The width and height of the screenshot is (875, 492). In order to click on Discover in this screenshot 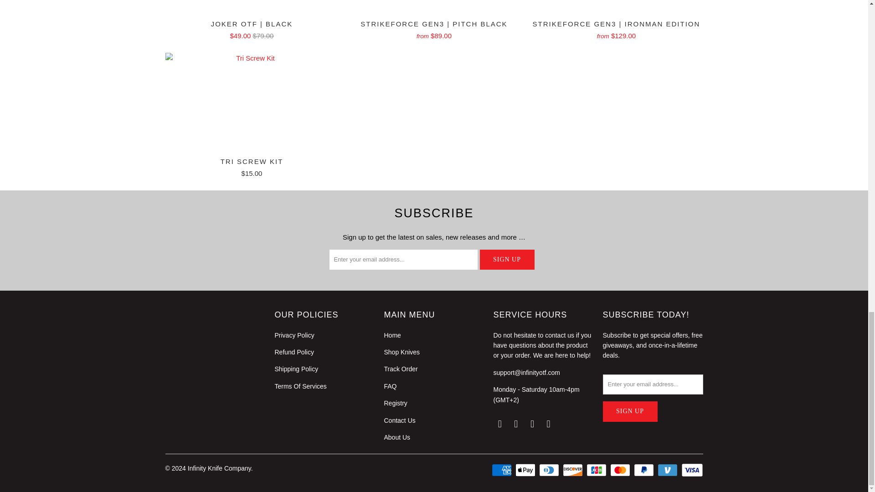, I will do `click(573, 470)`.